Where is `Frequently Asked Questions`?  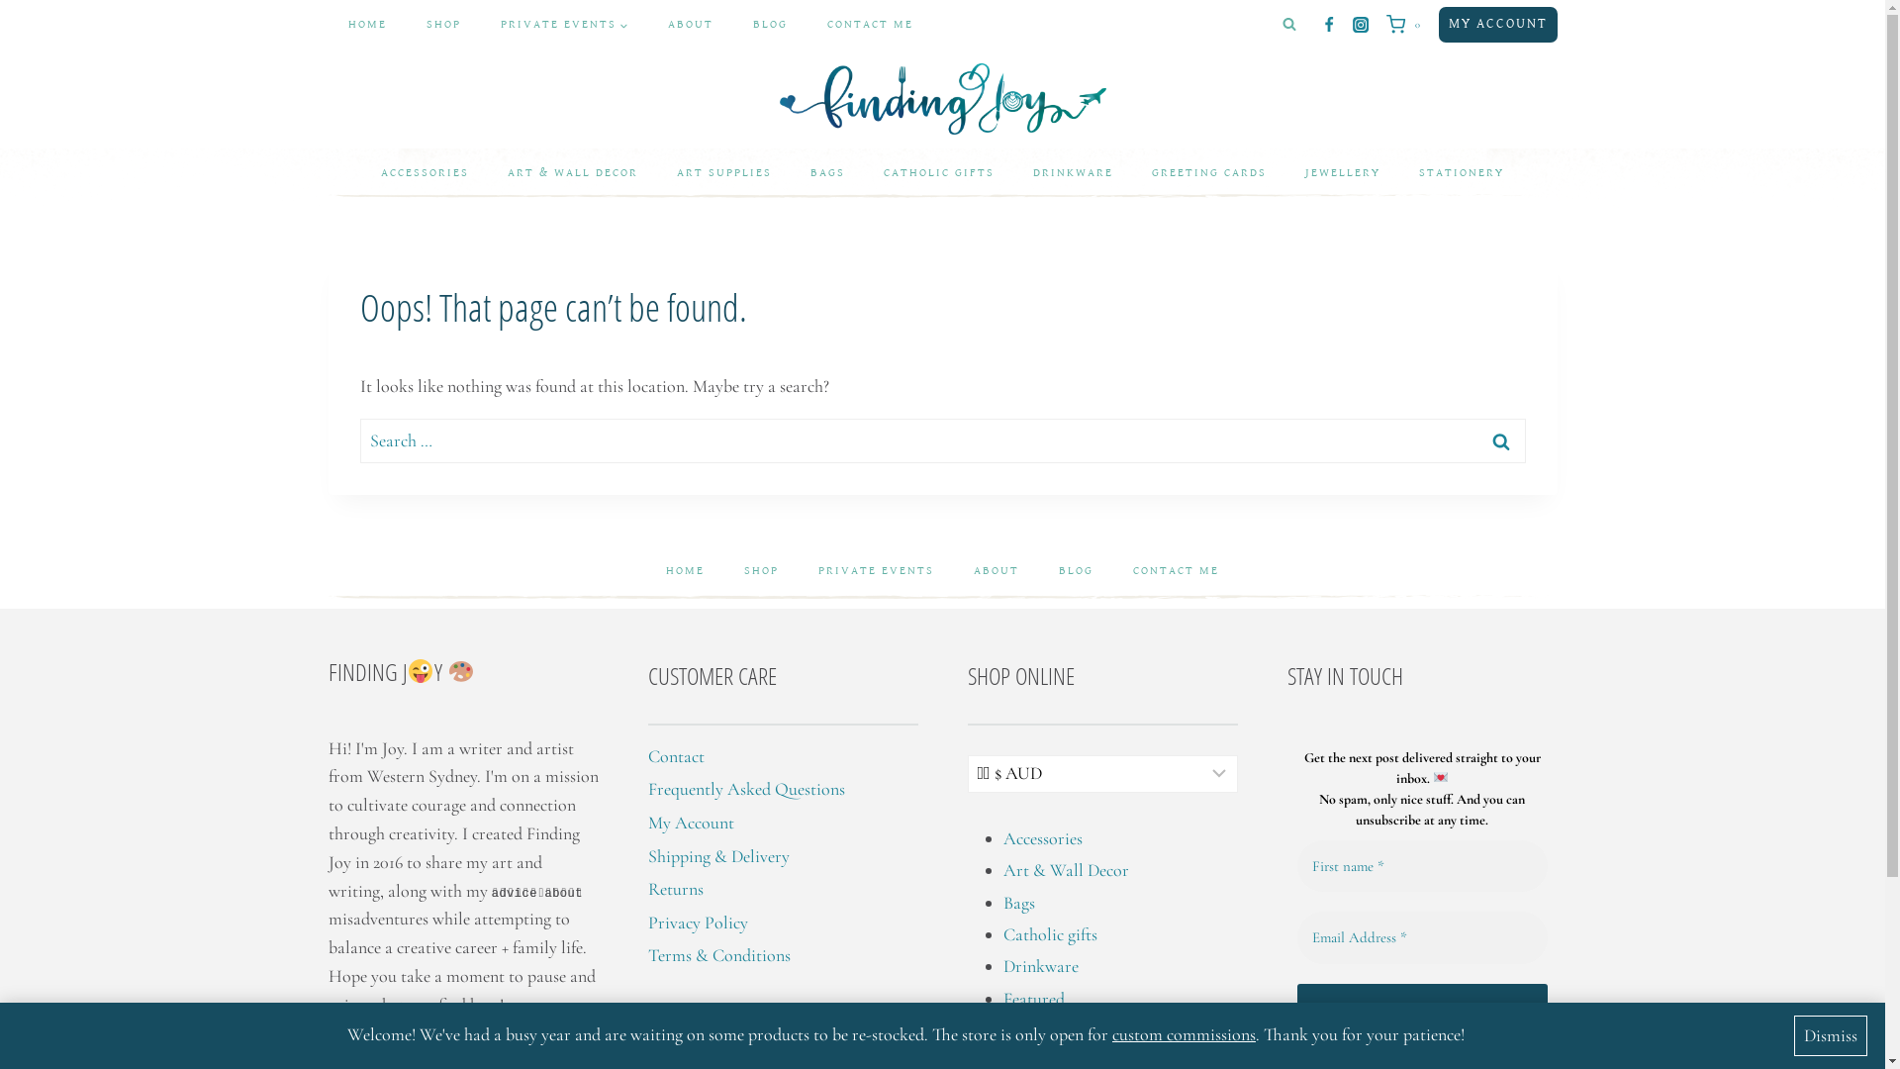 Frequently Asked Questions is located at coordinates (746, 789).